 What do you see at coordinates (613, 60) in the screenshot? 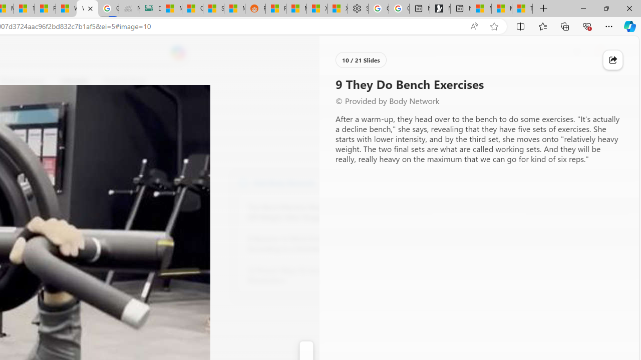
I see `Class: at-item immersive` at bounding box center [613, 60].